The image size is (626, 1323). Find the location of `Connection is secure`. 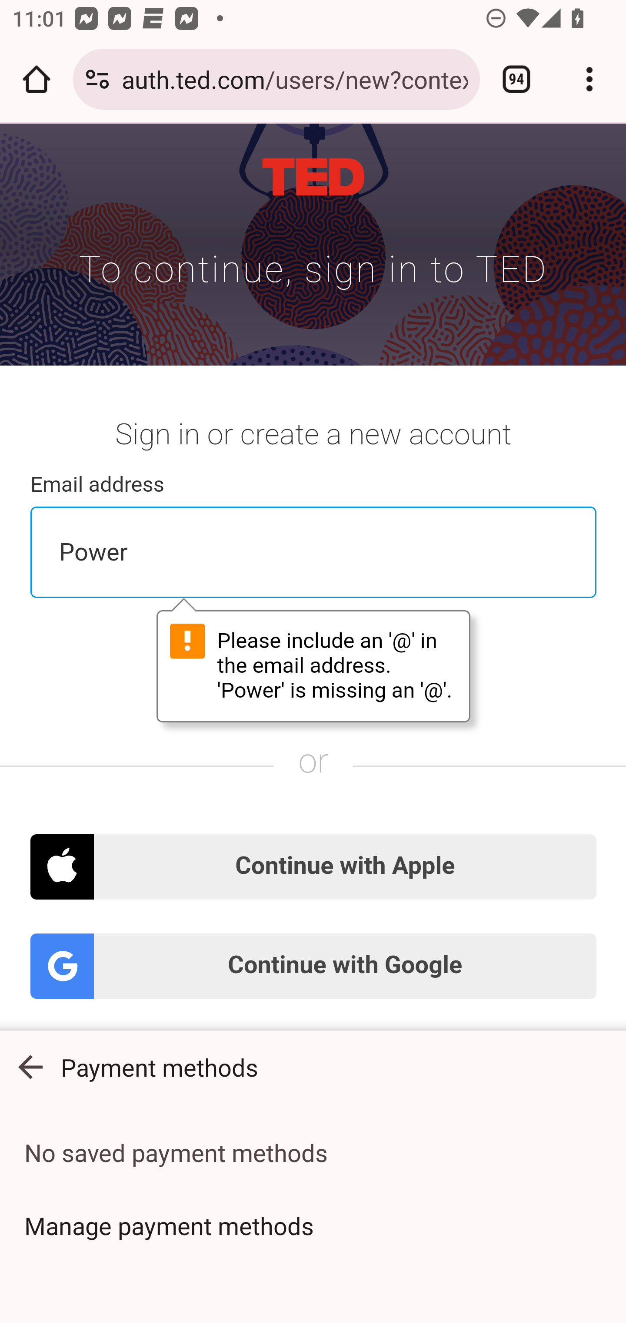

Connection is secure is located at coordinates (97, 79).